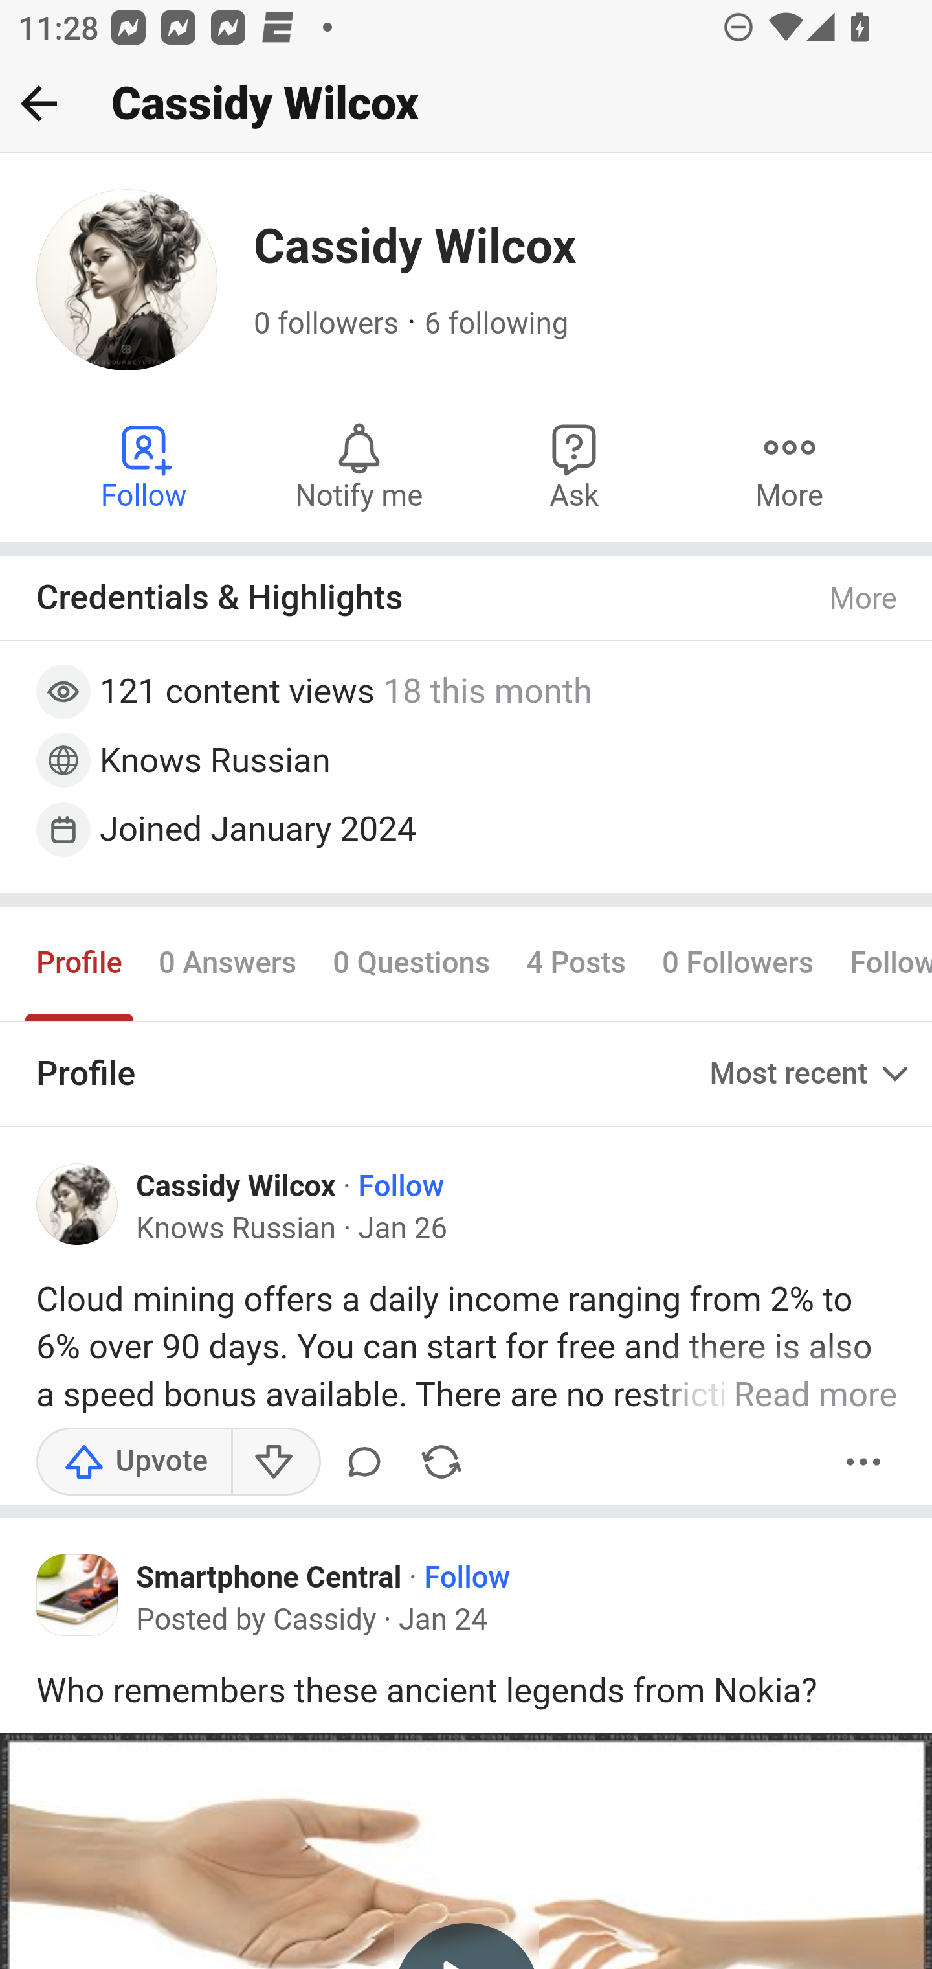  What do you see at coordinates (812, 1074) in the screenshot?
I see `Most recent` at bounding box center [812, 1074].